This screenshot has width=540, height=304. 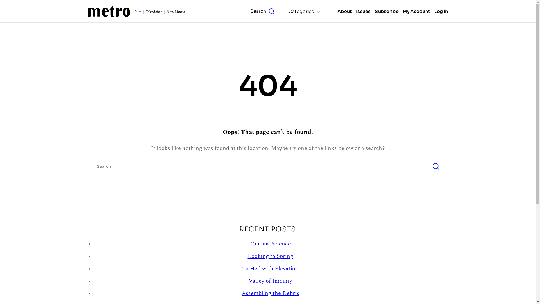 I want to click on My Account, so click(x=416, y=11).